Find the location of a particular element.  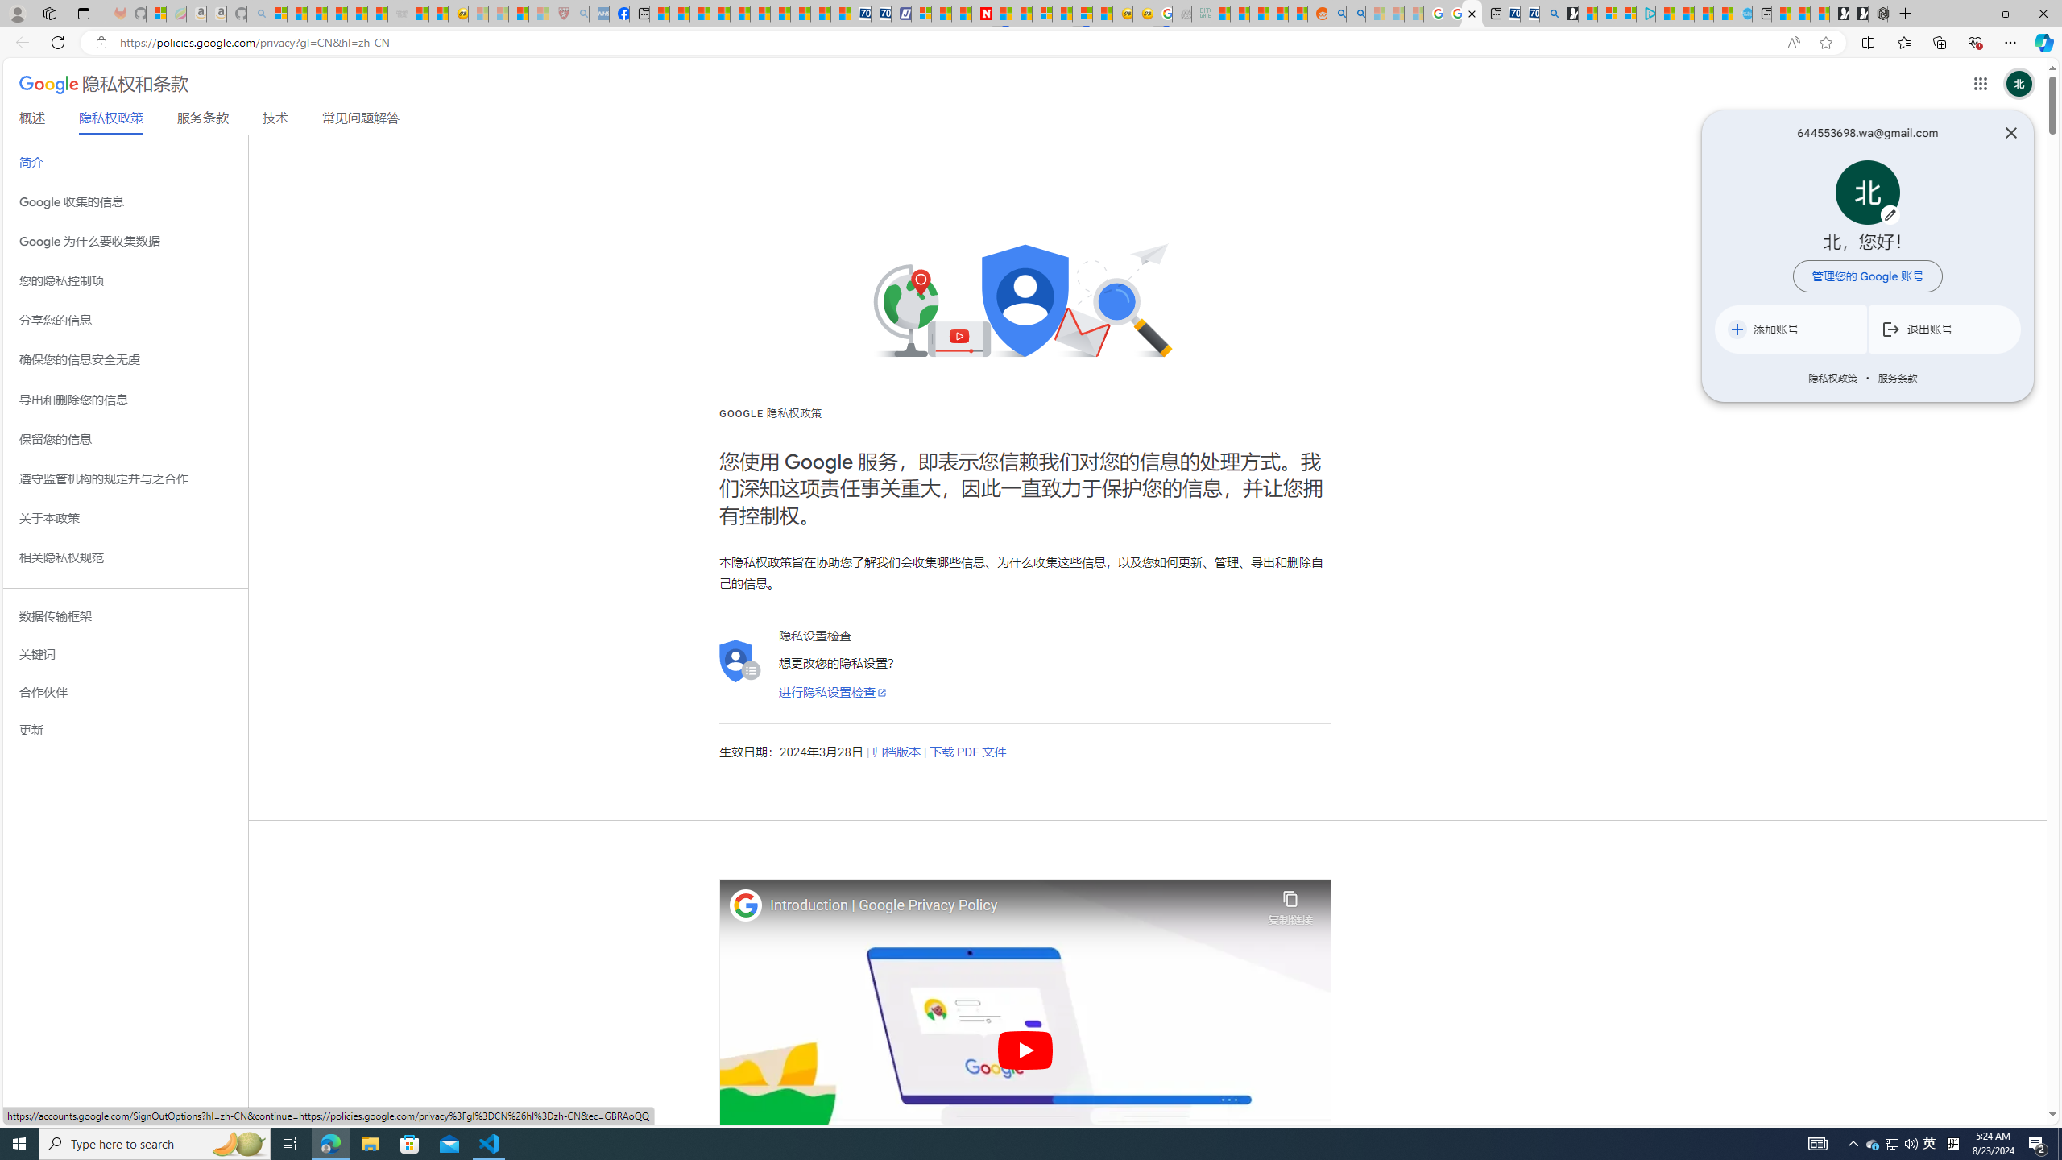

Utah sues federal government - Search is located at coordinates (1356, 14).